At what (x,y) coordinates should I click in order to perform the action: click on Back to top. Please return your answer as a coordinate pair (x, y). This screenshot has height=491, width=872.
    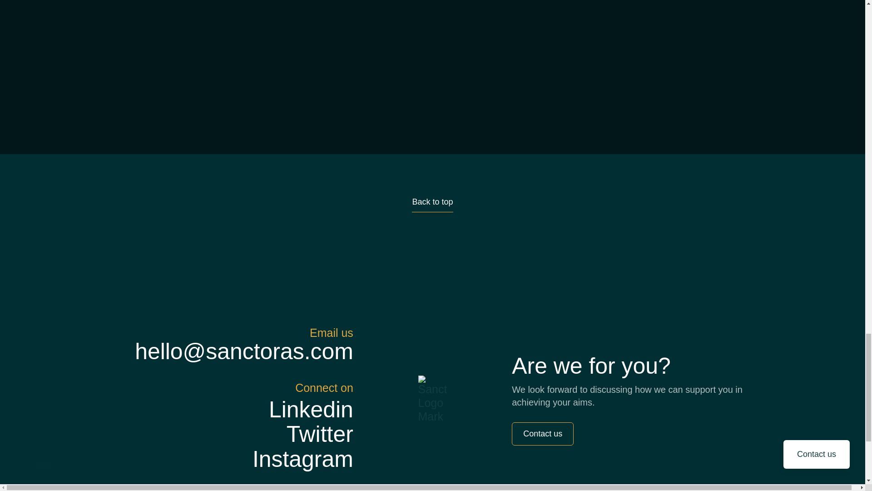
    Looking at the image, I should click on (432, 205).